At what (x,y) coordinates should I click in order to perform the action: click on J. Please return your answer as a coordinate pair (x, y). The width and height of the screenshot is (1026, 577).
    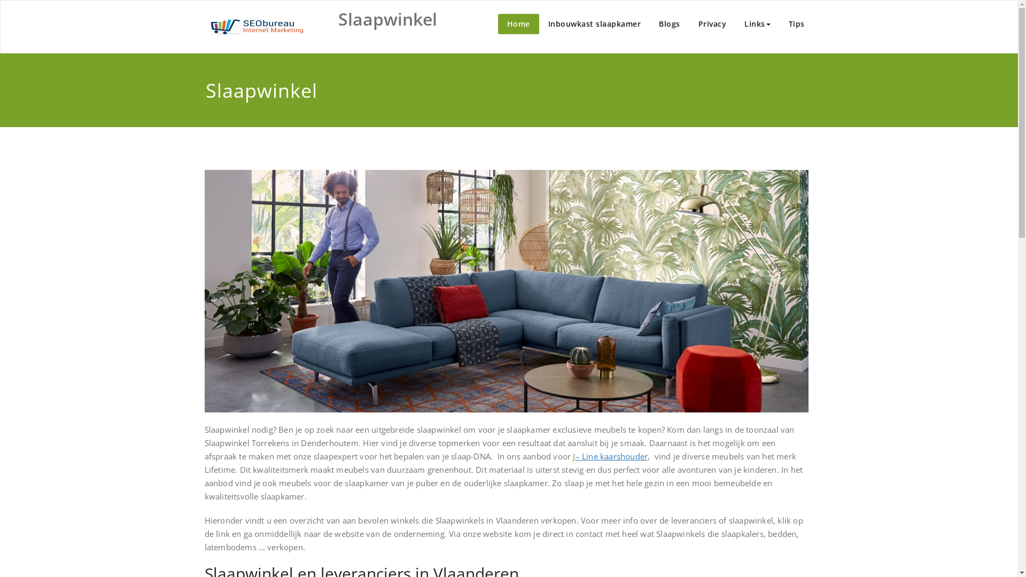
    Looking at the image, I should click on (574, 456).